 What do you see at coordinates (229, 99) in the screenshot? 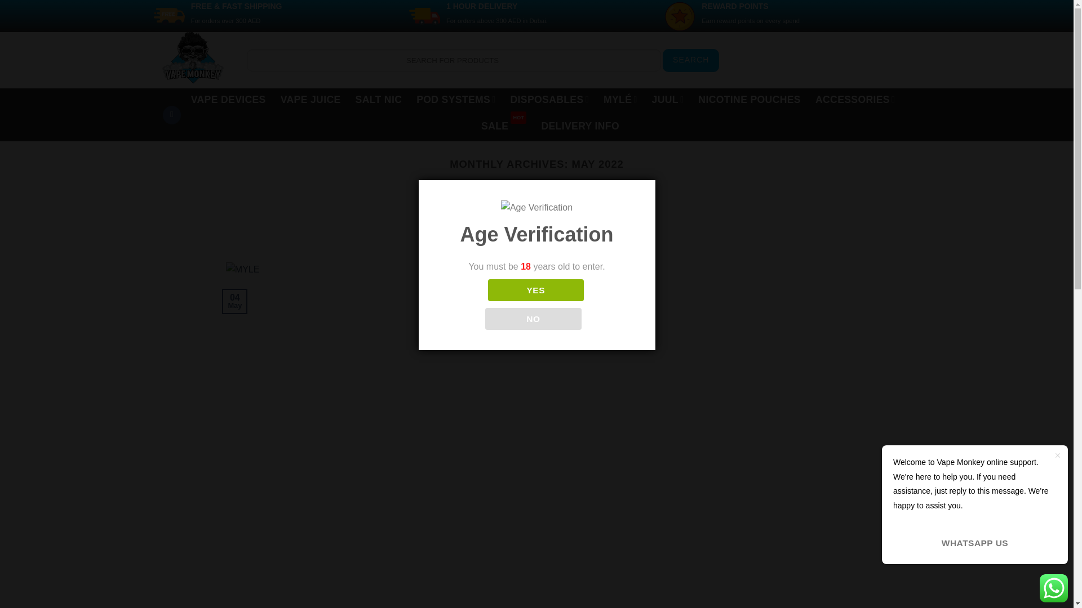
I see `VAPE DEVICES` at bounding box center [229, 99].